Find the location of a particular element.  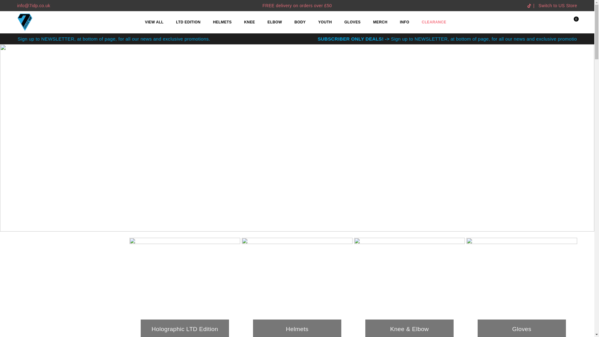

Instagram is located at coordinates (523, 6).